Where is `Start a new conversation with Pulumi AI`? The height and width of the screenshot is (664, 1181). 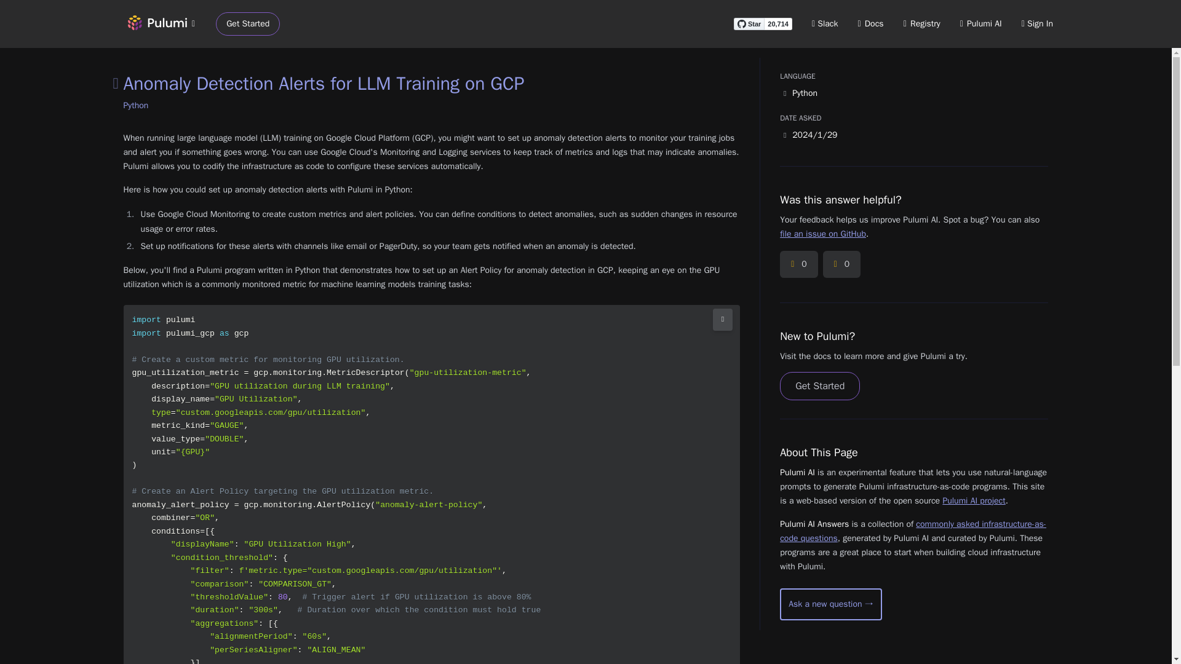 Start a new conversation with Pulumi AI is located at coordinates (830, 604).